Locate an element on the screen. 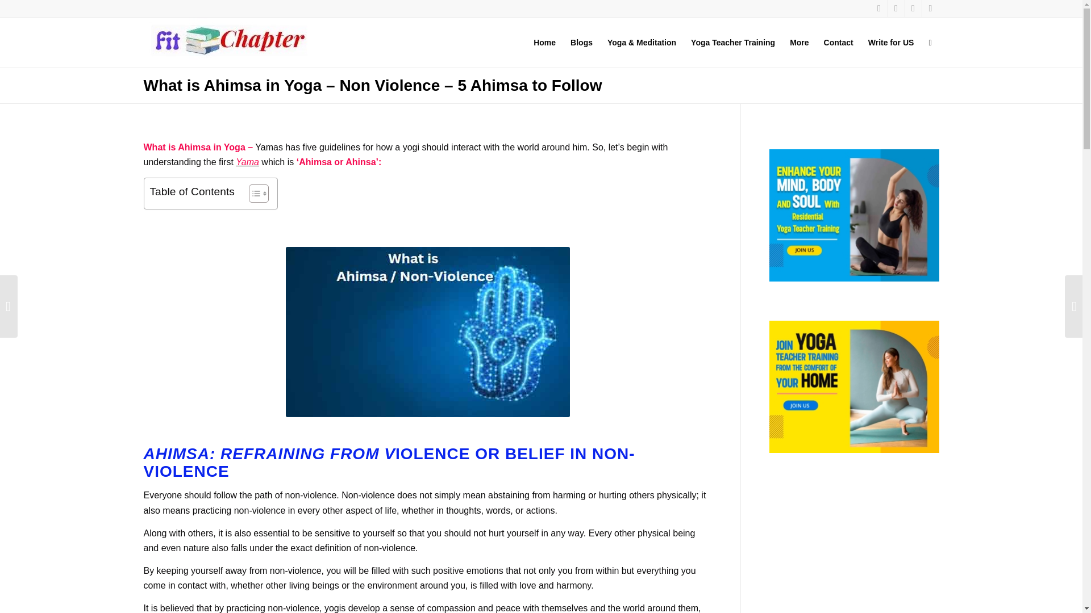 The height and width of the screenshot is (613, 1091). Twitter is located at coordinates (878, 9).